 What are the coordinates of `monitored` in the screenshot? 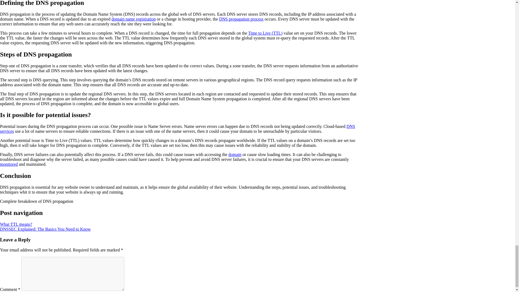 It's located at (9, 164).